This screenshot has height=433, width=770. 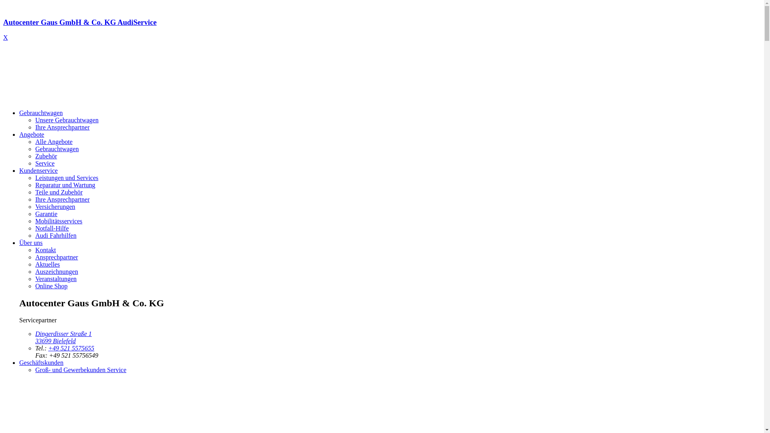 What do you see at coordinates (47, 214) in the screenshot?
I see `Garantie` at bounding box center [47, 214].